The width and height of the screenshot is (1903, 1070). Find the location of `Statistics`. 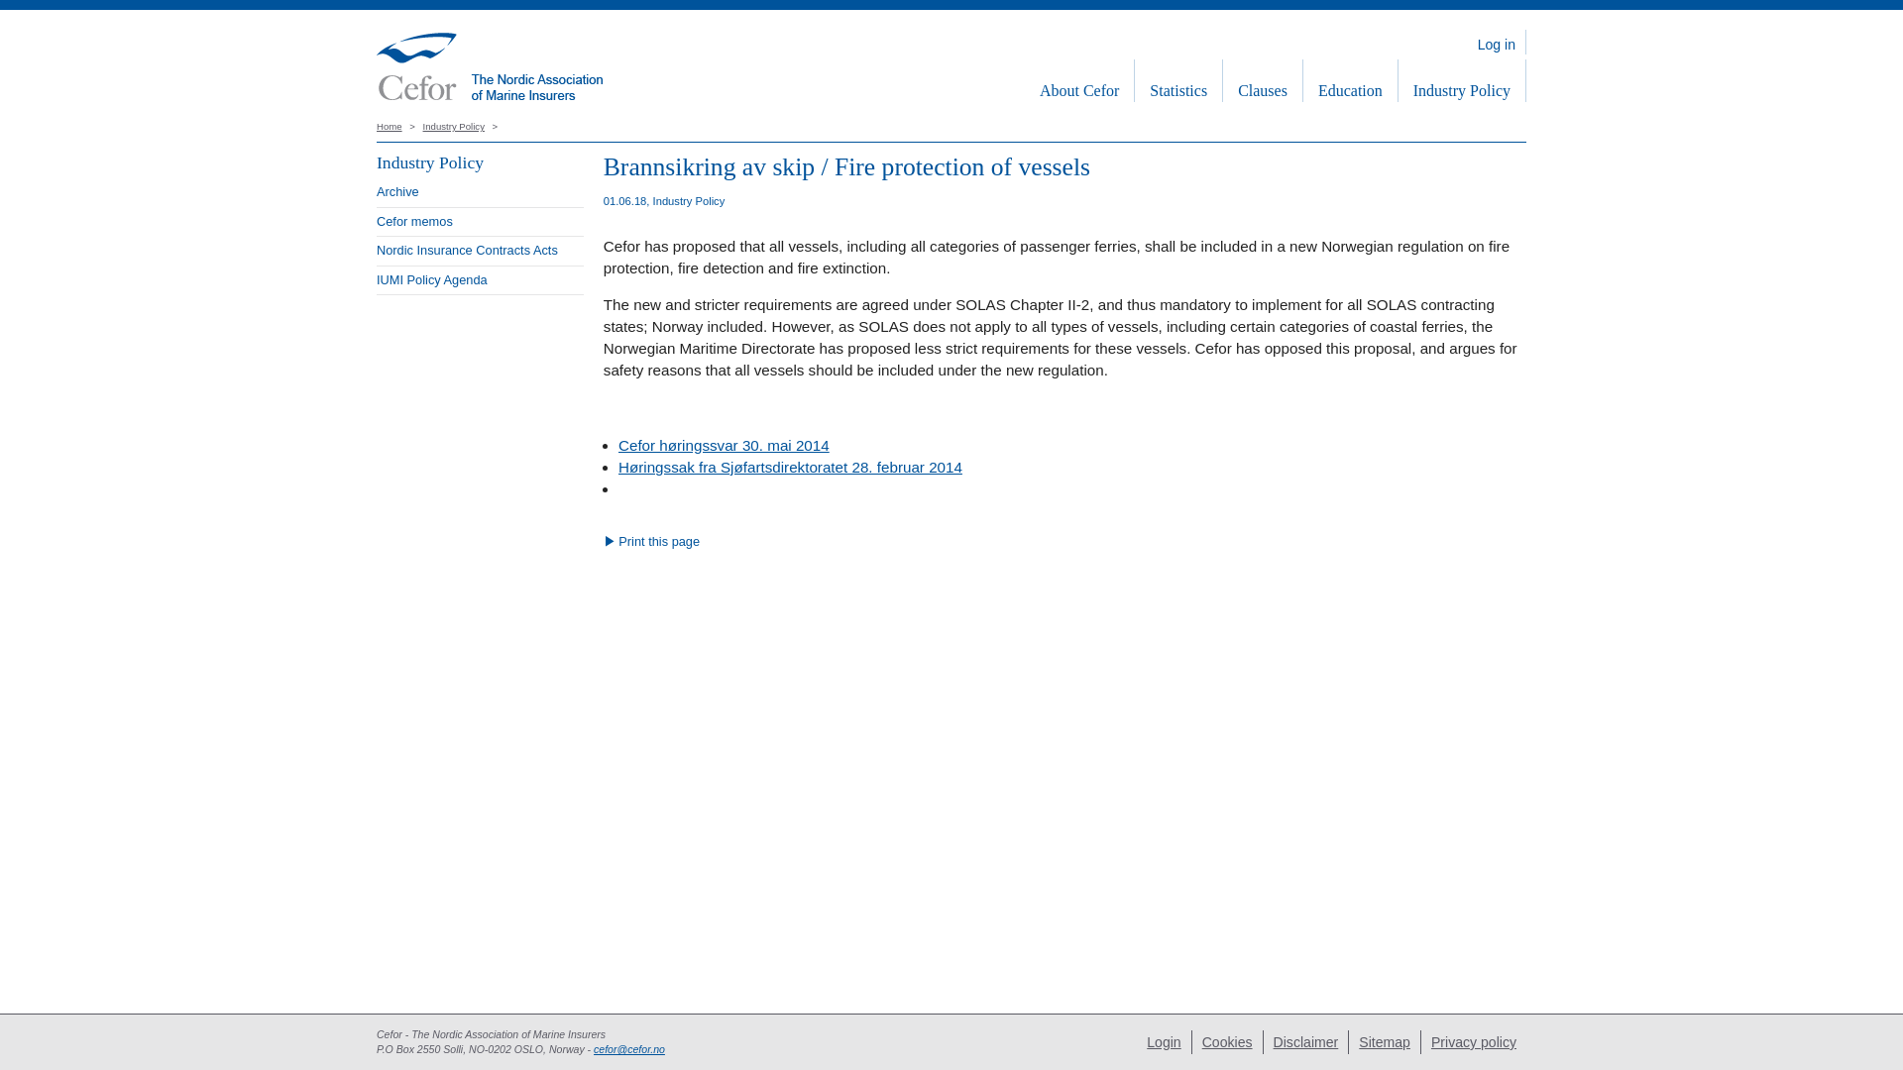

Statistics is located at coordinates (1177, 80).